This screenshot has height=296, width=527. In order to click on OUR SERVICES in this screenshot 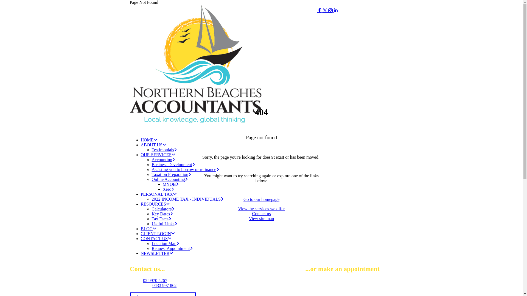, I will do `click(158, 155)`.